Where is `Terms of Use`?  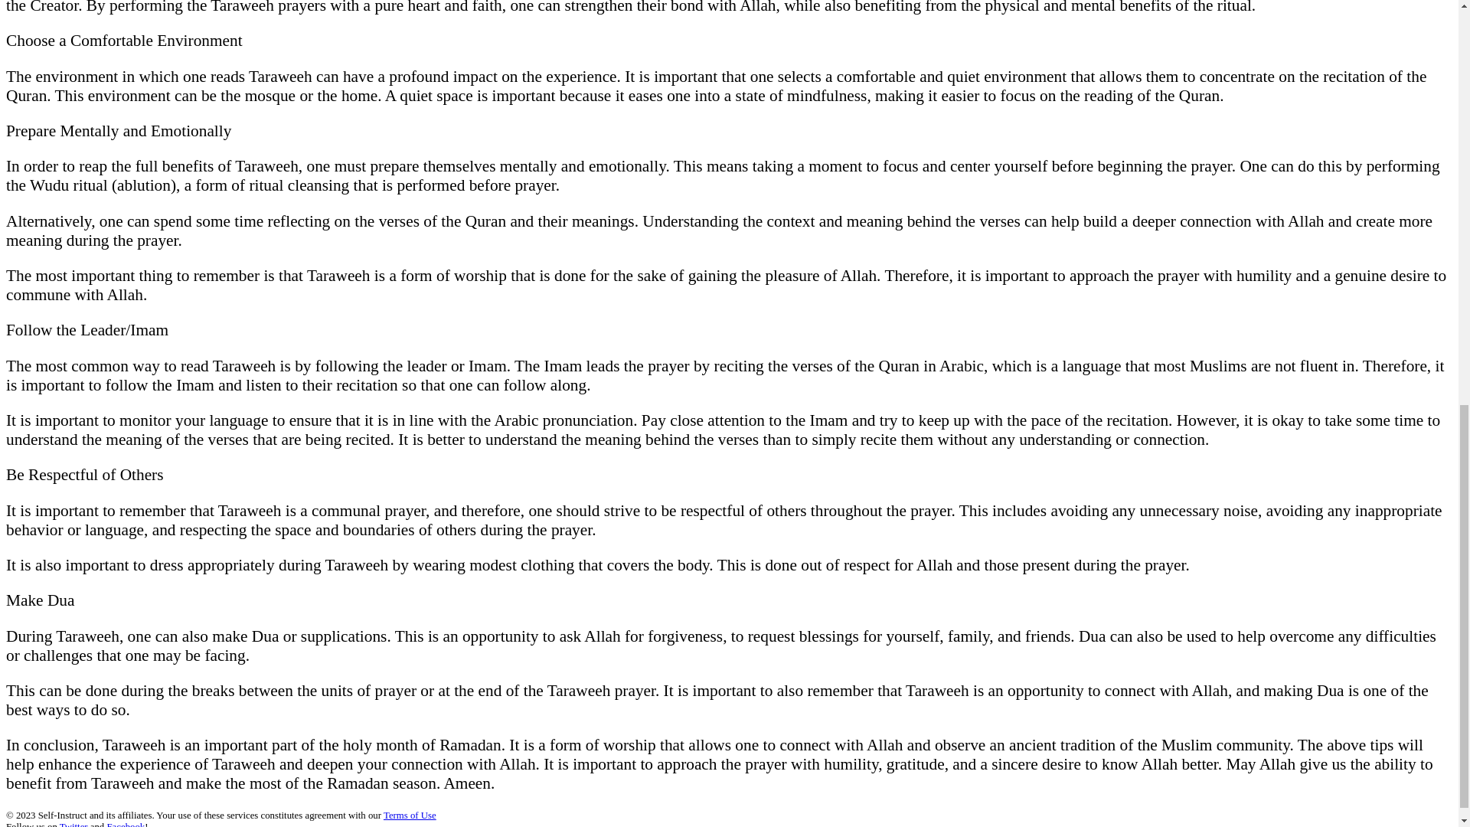
Terms of Use is located at coordinates (410, 816).